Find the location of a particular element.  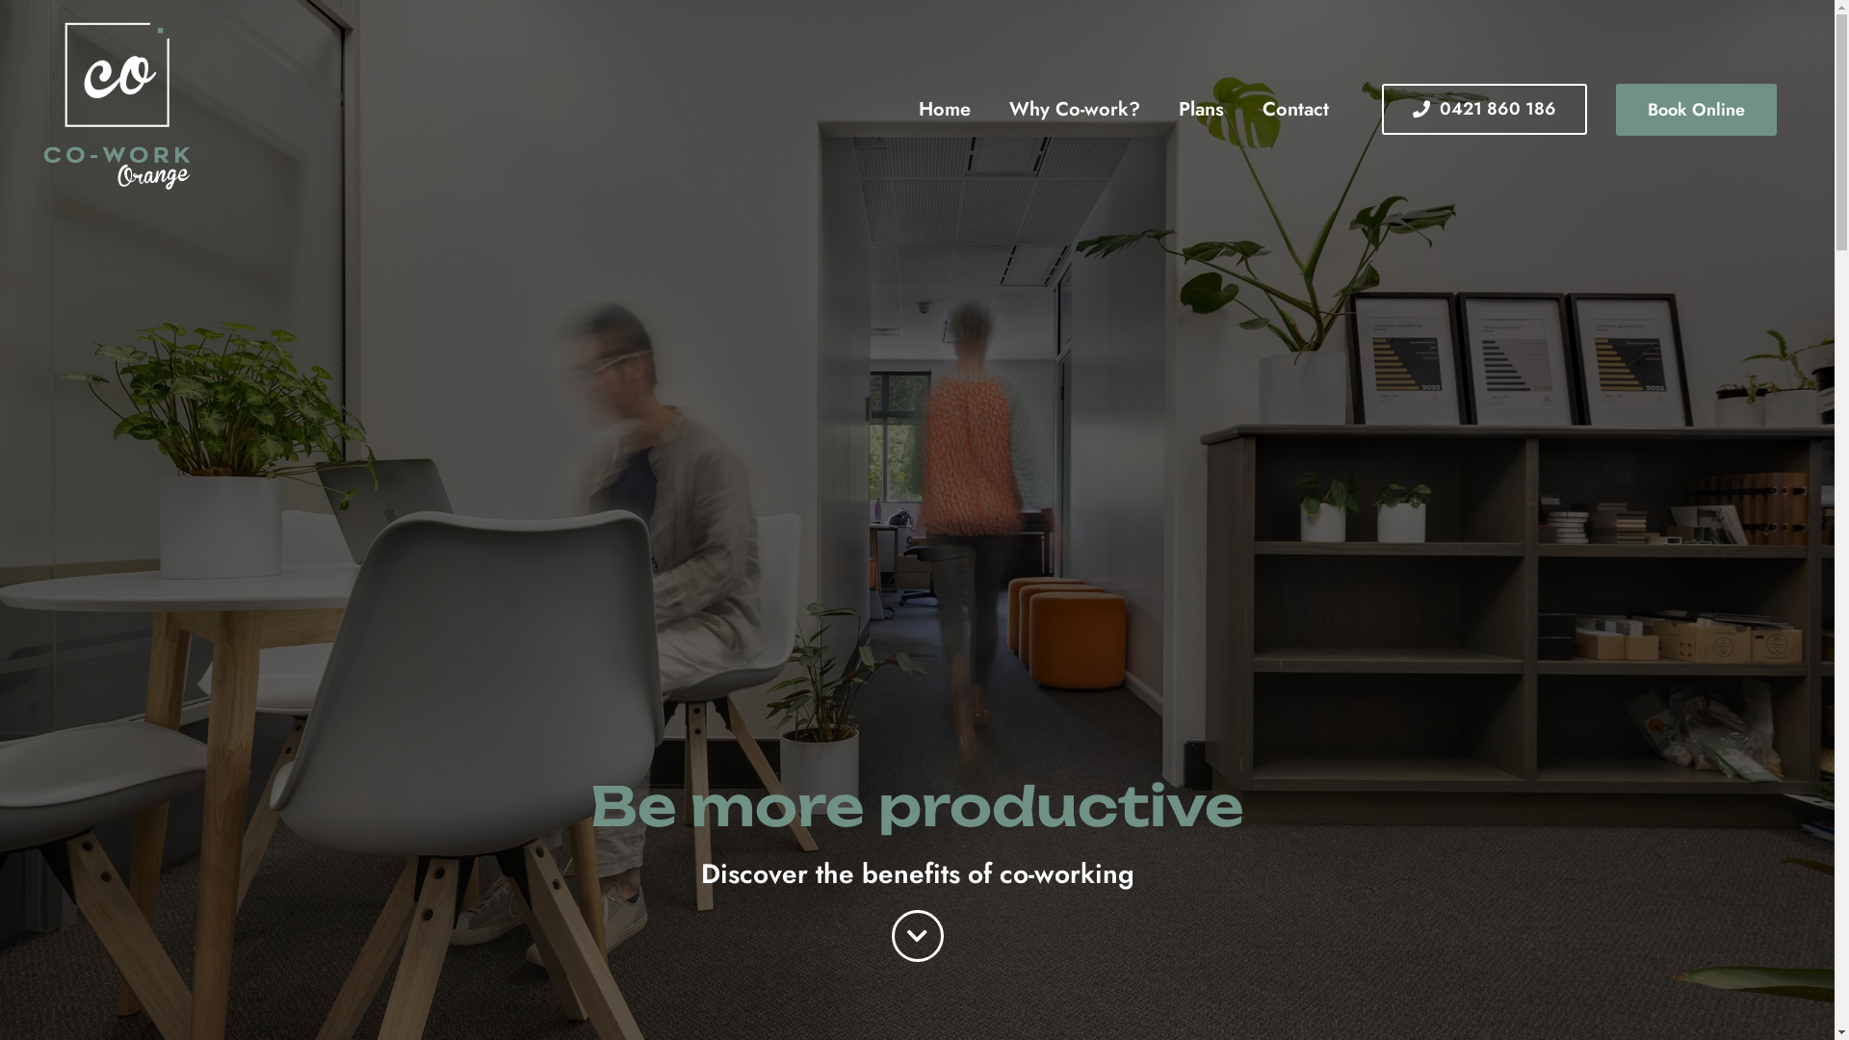

Home is located at coordinates (945, 108).